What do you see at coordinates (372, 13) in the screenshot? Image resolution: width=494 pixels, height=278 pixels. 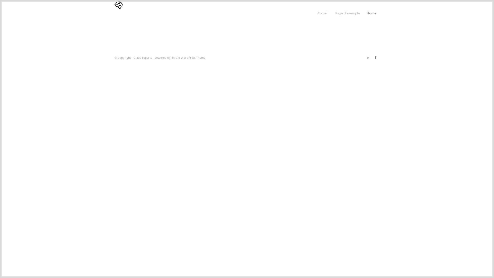 I see `Home` at bounding box center [372, 13].